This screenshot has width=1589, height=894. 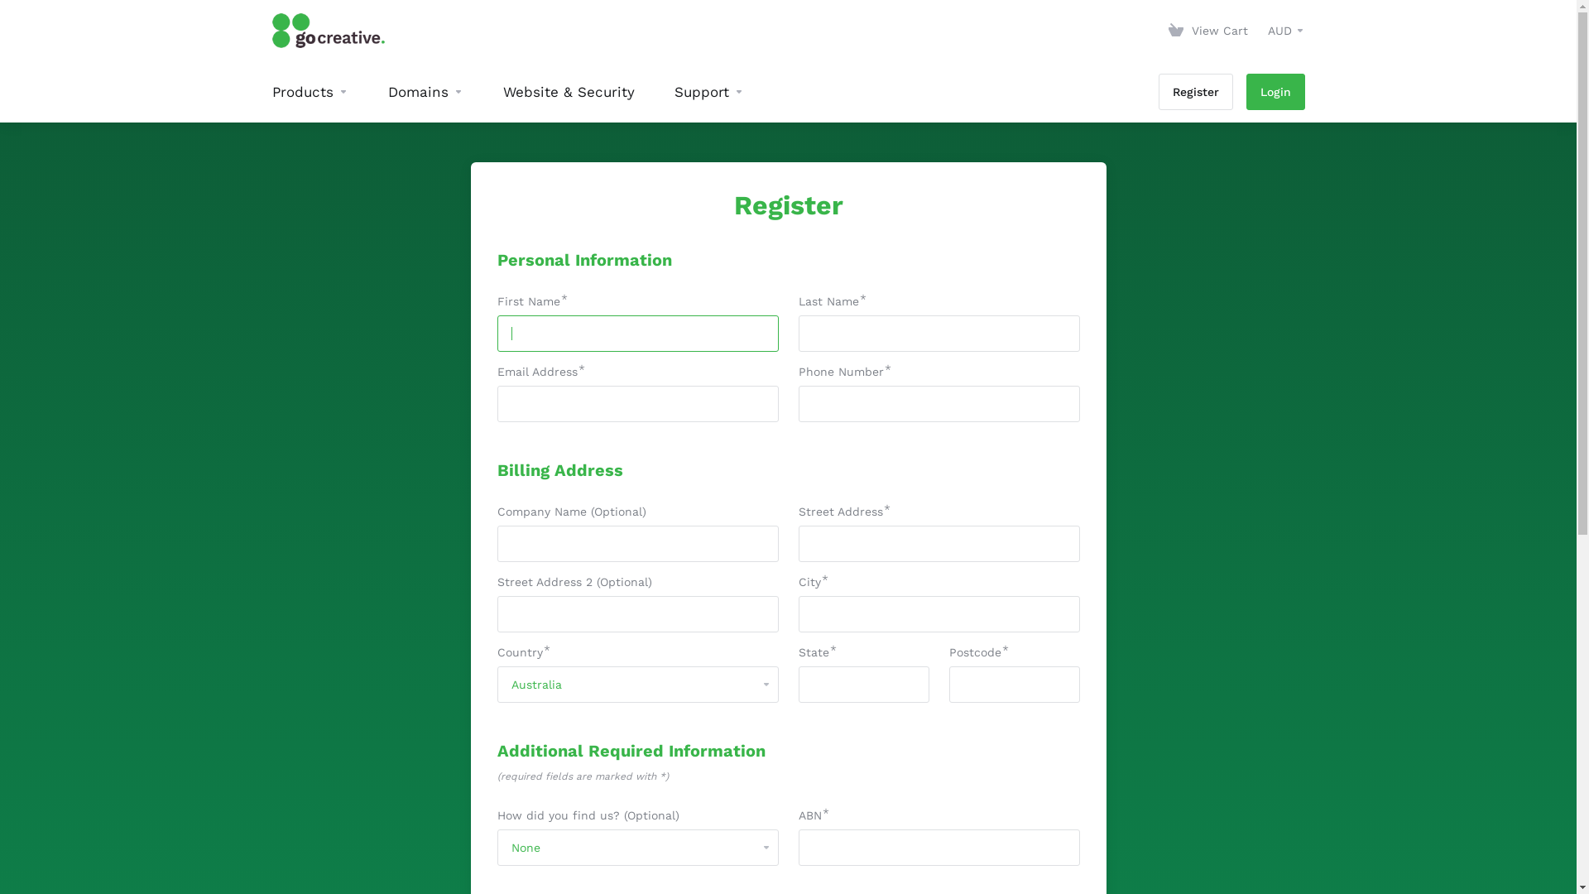 What do you see at coordinates (1196, 92) in the screenshot?
I see `Register` at bounding box center [1196, 92].